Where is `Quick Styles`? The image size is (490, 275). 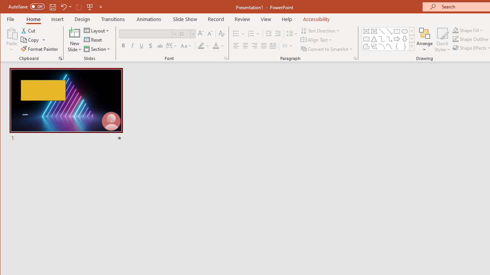 Quick Styles is located at coordinates (442, 40).